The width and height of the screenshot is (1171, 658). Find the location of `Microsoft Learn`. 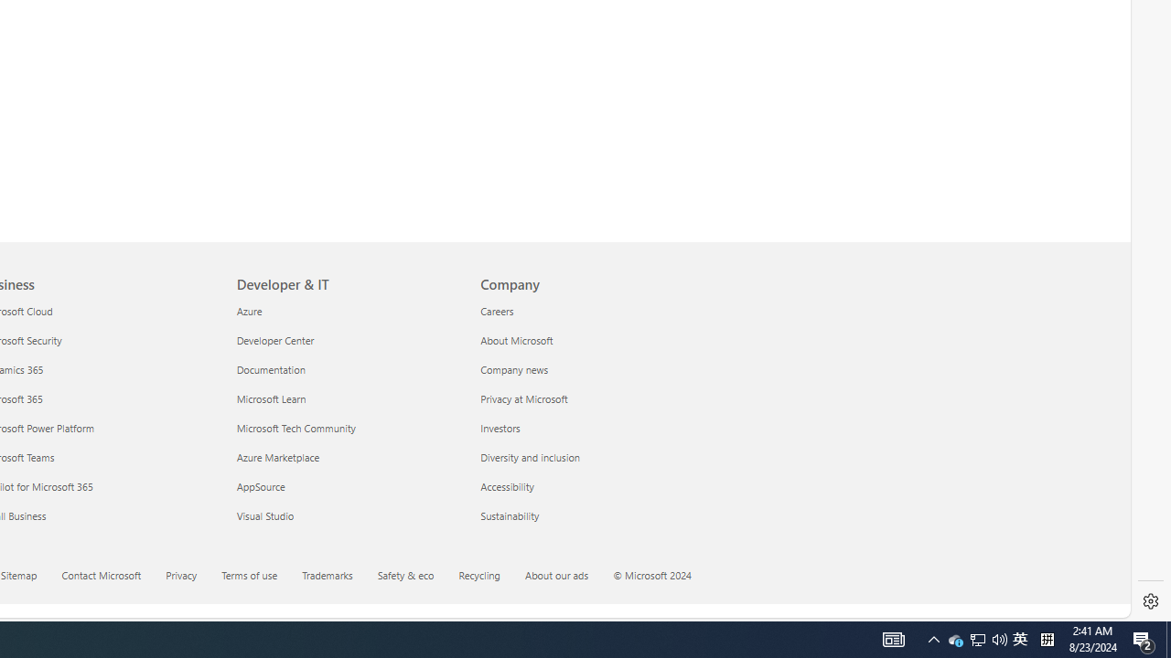

Microsoft Learn is located at coordinates (348, 398).